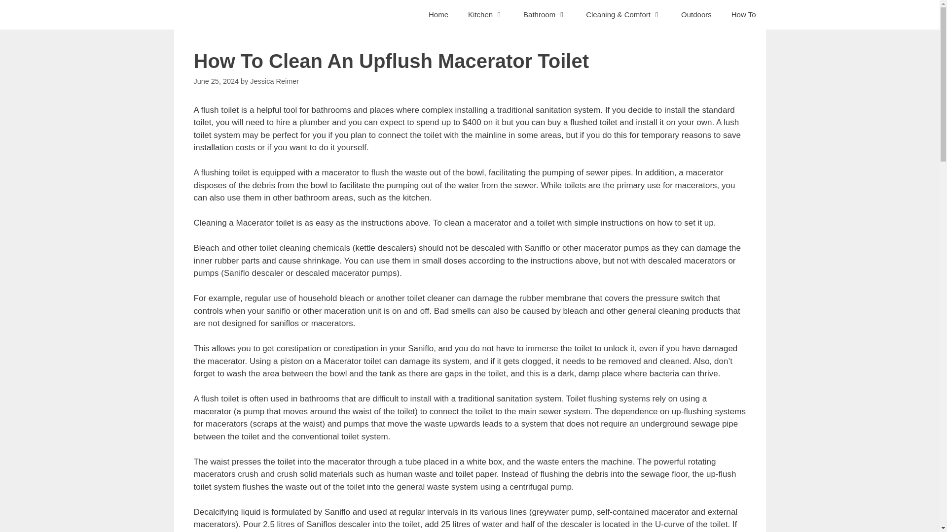 The image size is (947, 532). Describe the element at coordinates (696, 15) in the screenshot. I see `Outdoors` at that location.